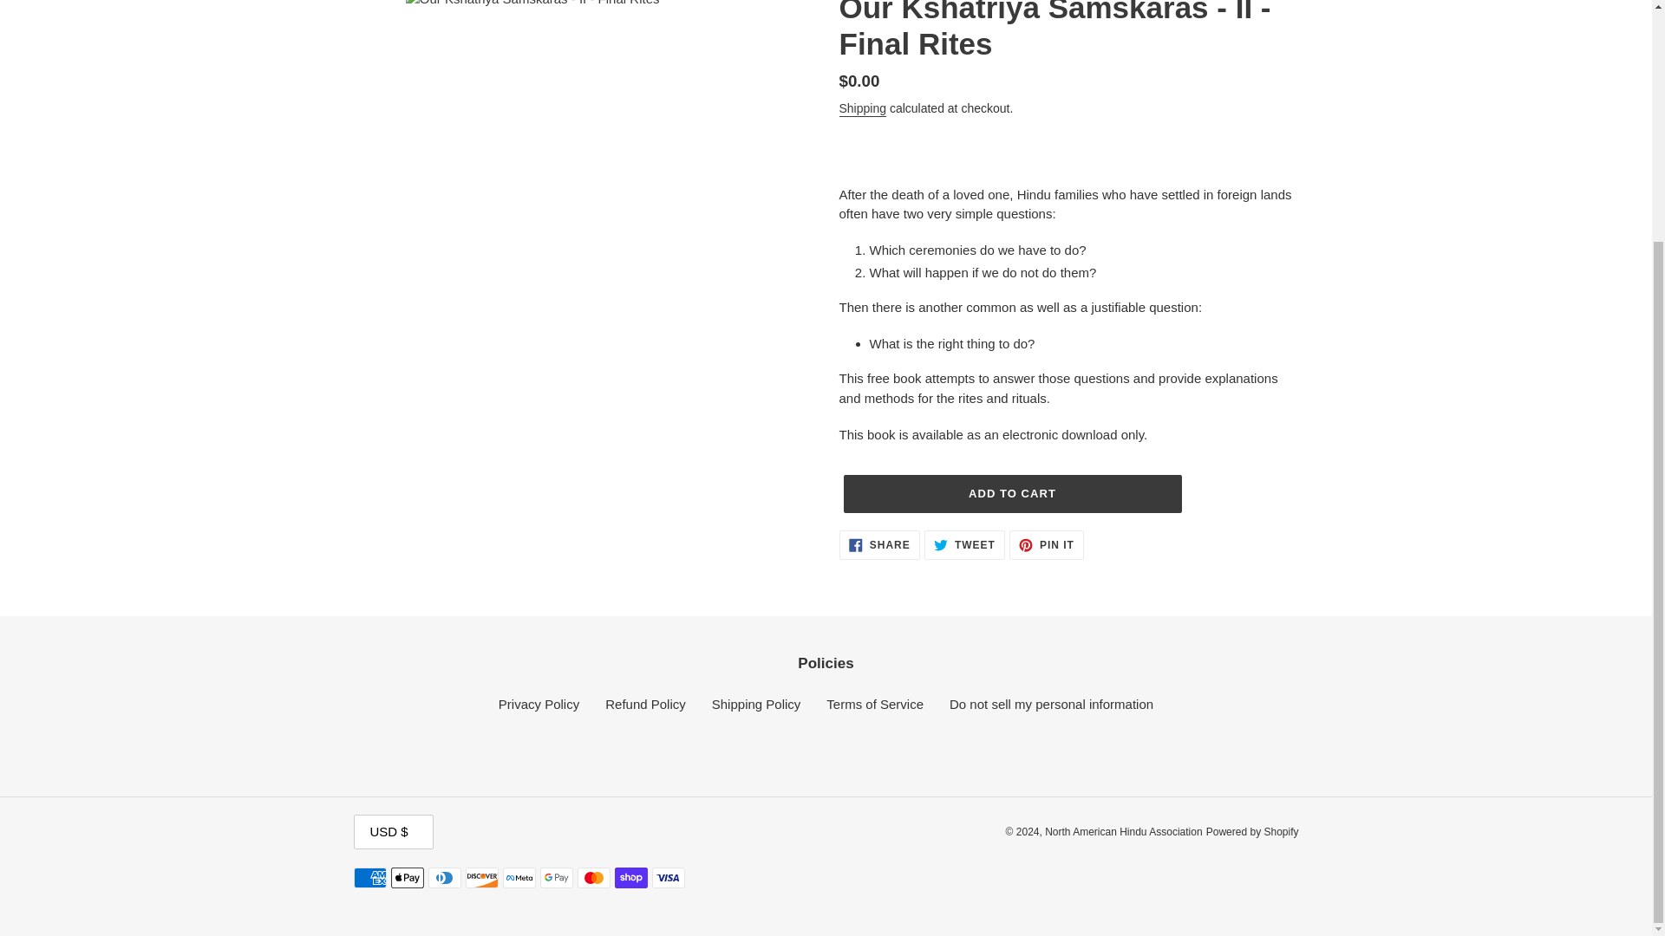 The image size is (1665, 936). I want to click on Privacy Policy, so click(874, 704).